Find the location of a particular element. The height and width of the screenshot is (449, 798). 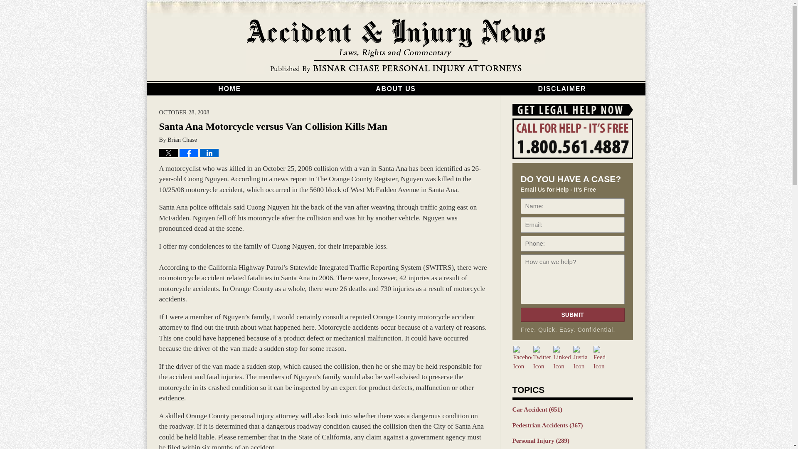

DISCLAIMER is located at coordinates (562, 89).